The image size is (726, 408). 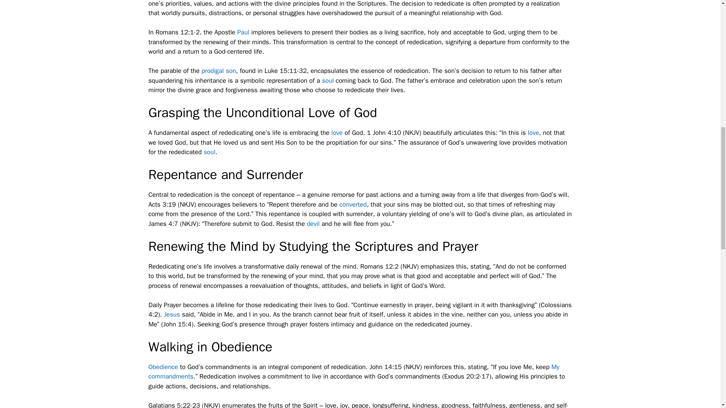 What do you see at coordinates (209, 152) in the screenshot?
I see `soul` at bounding box center [209, 152].